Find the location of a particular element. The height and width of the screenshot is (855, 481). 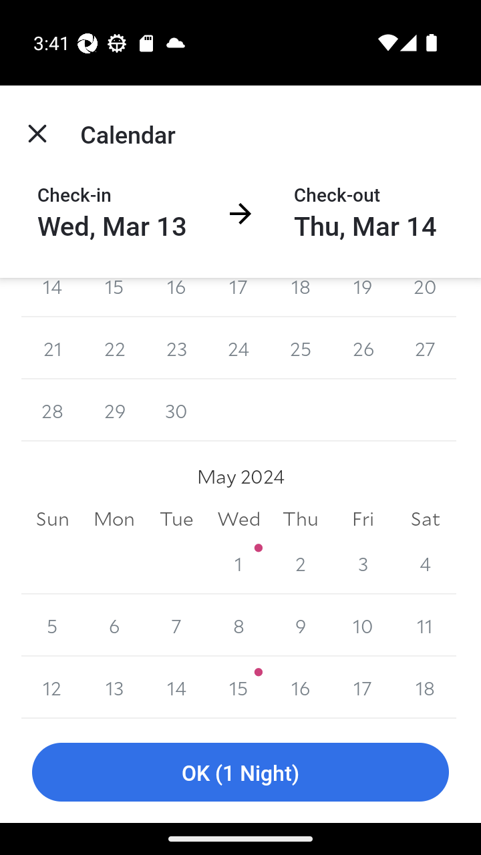

22 22 April 2024 is located at coordinates (115, 348).